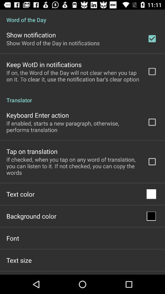 The width and height of the screenshot is (165, 294). I want to click on press app next to the text color item, so click(151, 194).